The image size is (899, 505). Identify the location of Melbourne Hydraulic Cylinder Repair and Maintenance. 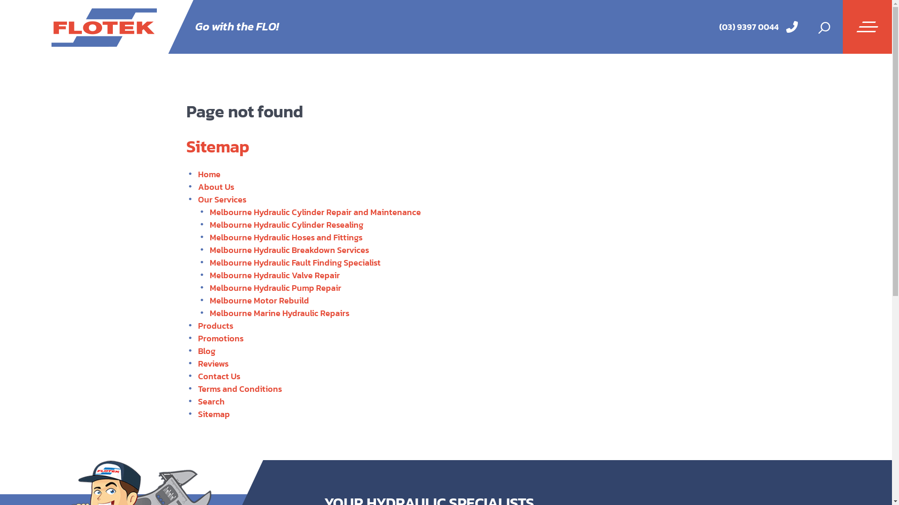
(316, 212).